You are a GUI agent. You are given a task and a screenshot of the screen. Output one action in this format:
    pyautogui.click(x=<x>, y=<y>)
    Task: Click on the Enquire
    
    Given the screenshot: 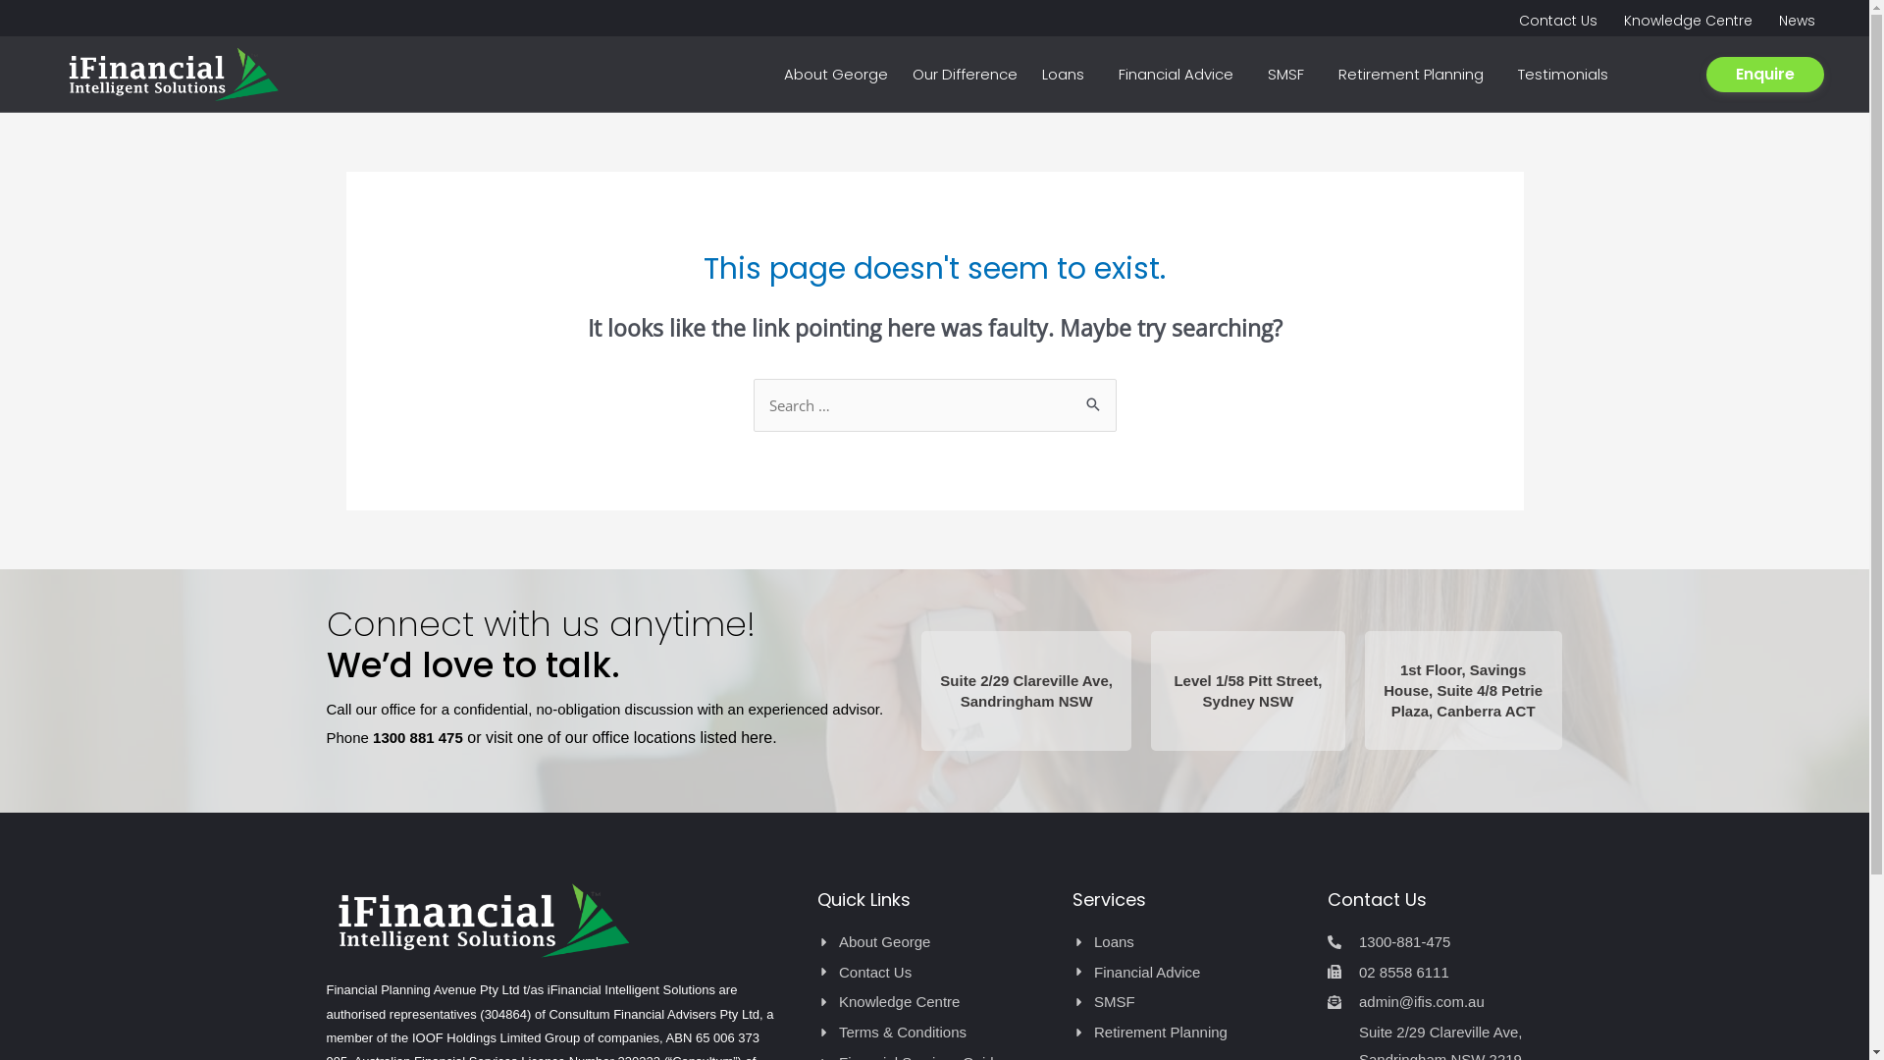 What is the action you would take?
    pyautogui.click(x=1765, y=75)
    